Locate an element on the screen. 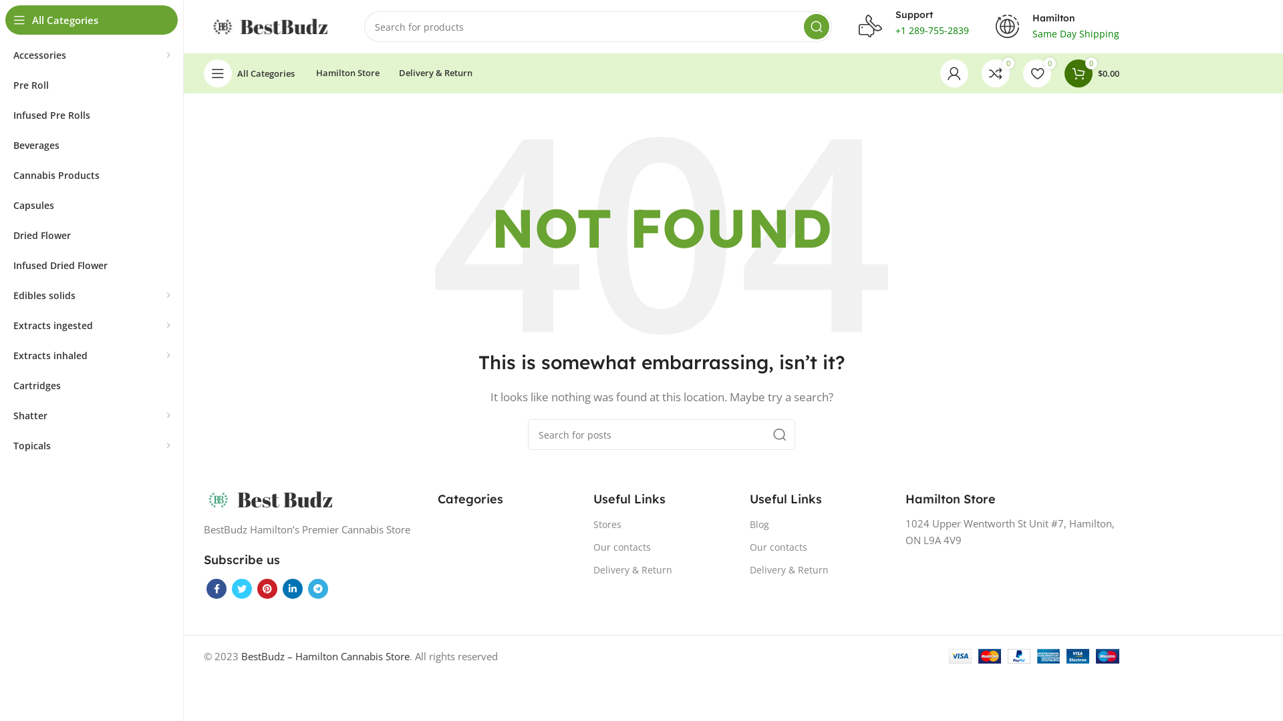  Hamilton Store is located at coordinates (347, 73).